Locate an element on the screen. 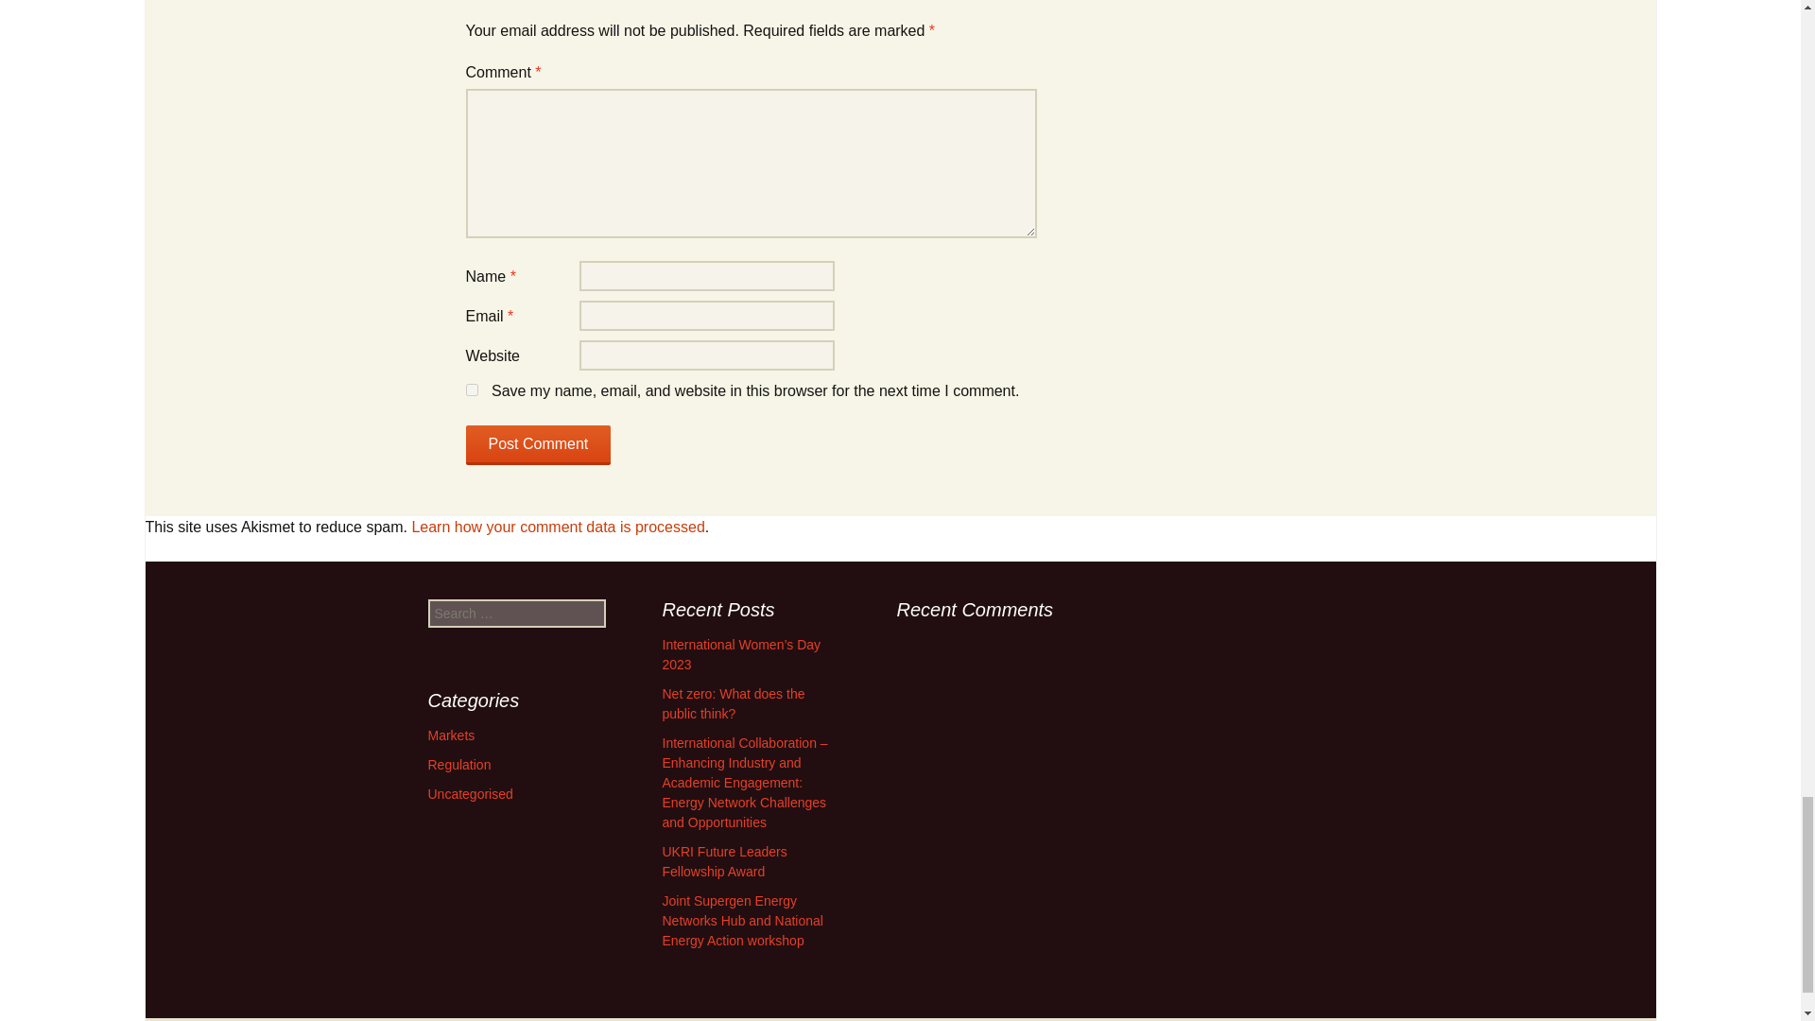  Post Comment is located at coordinates (537, 445).